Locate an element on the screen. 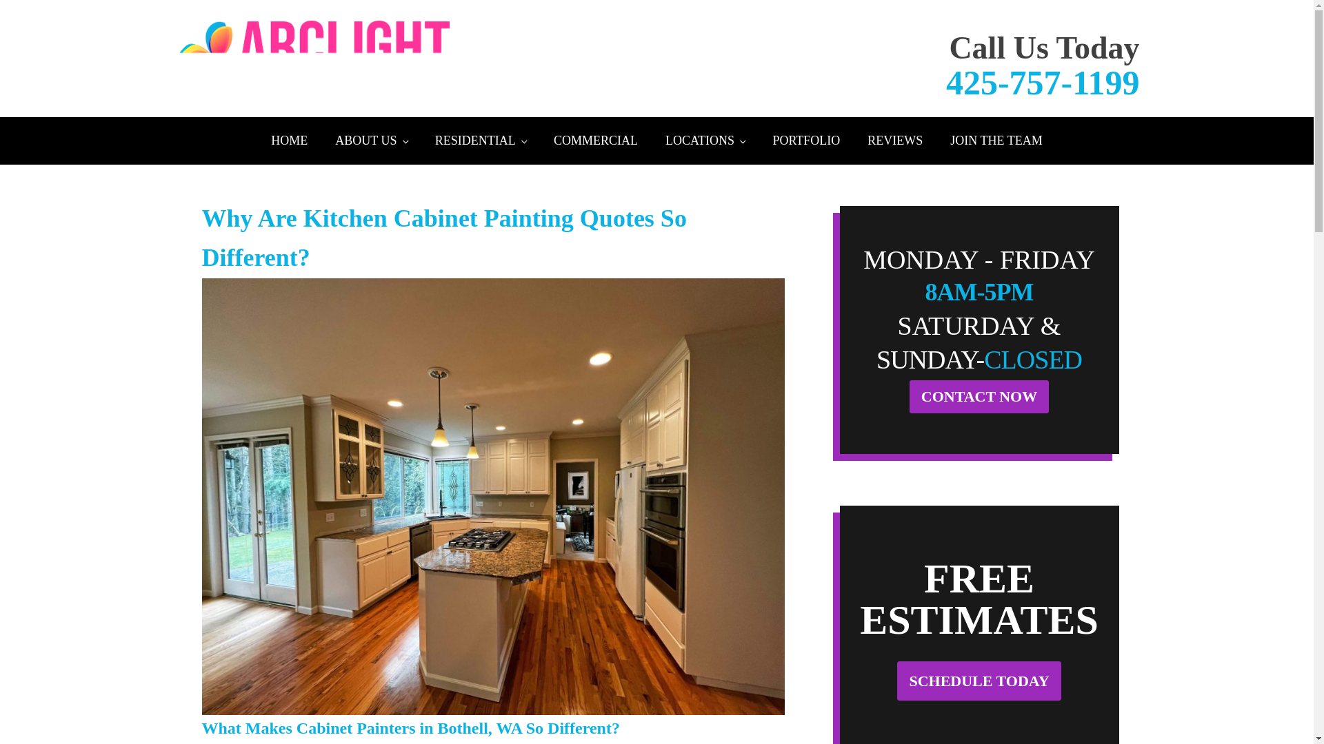 This screenshot has height=744, width=1324. HOME is located at coordinates (289, 141).